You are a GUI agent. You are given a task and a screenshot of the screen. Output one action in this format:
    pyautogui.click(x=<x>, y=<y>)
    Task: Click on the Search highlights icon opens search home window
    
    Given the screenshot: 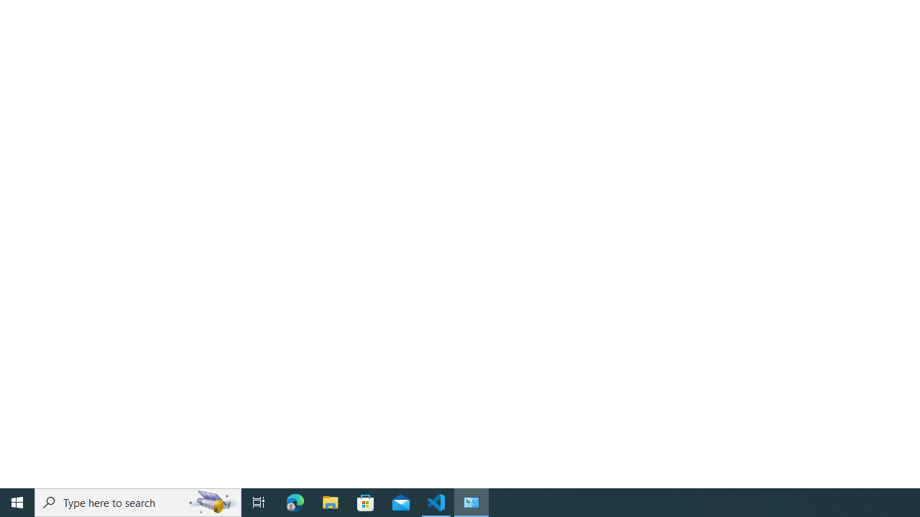 What is the action you would take?
    pyautogui.click(x=213, y=503)
    